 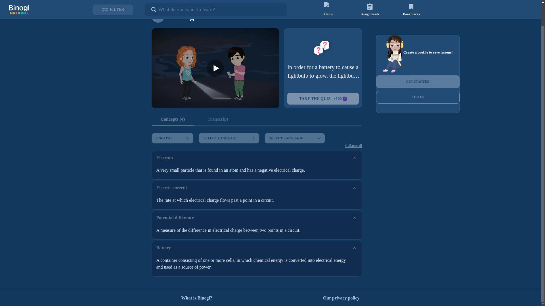 I want to click on LOG IN, so click(x=418, y=97).